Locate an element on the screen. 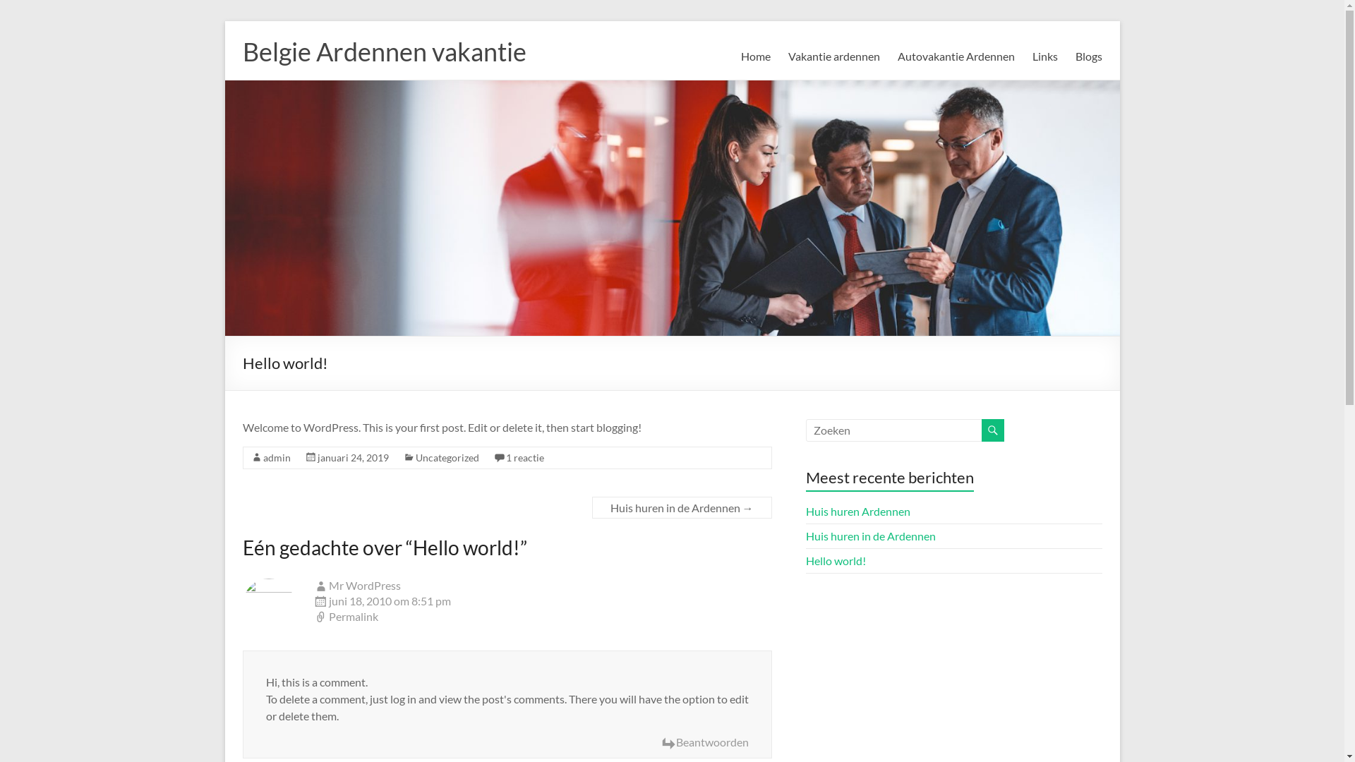 This screenshot has height=762, width=1355. Blogs is located at coordinates (1089, 56).